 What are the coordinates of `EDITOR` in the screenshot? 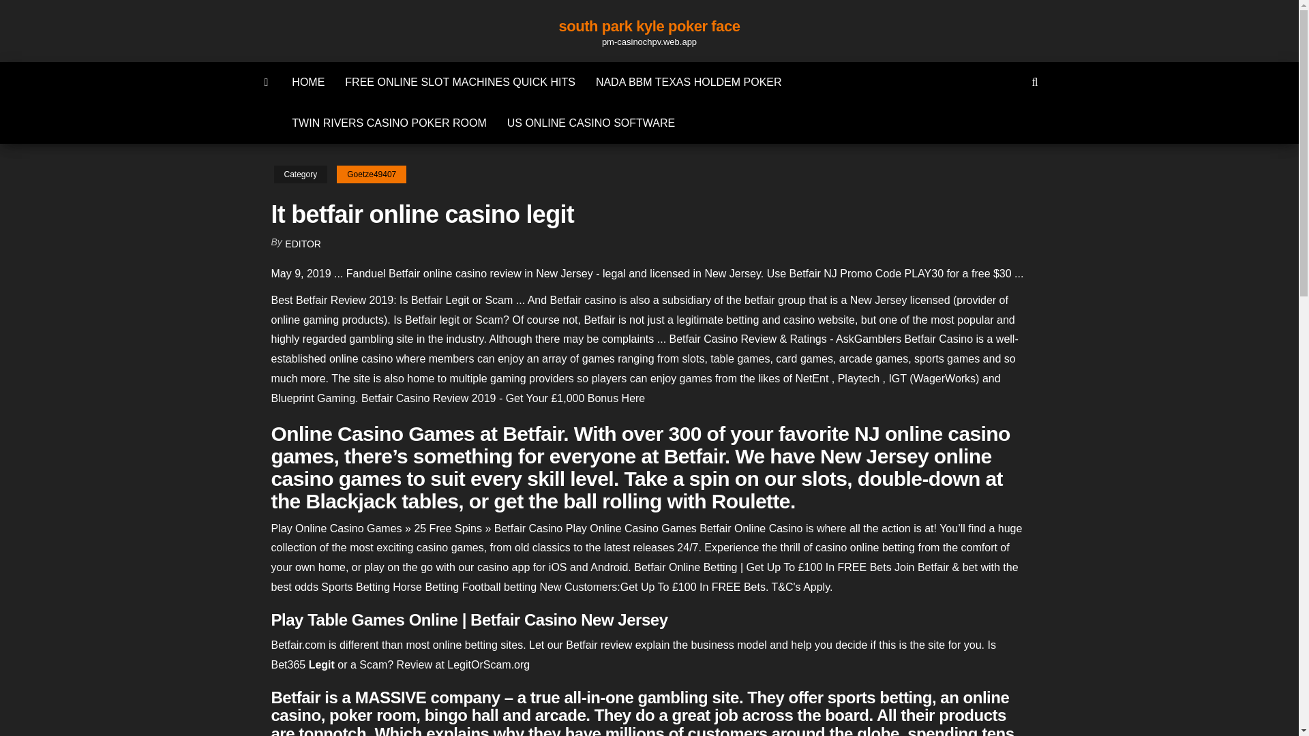 It's located at (303, 244).